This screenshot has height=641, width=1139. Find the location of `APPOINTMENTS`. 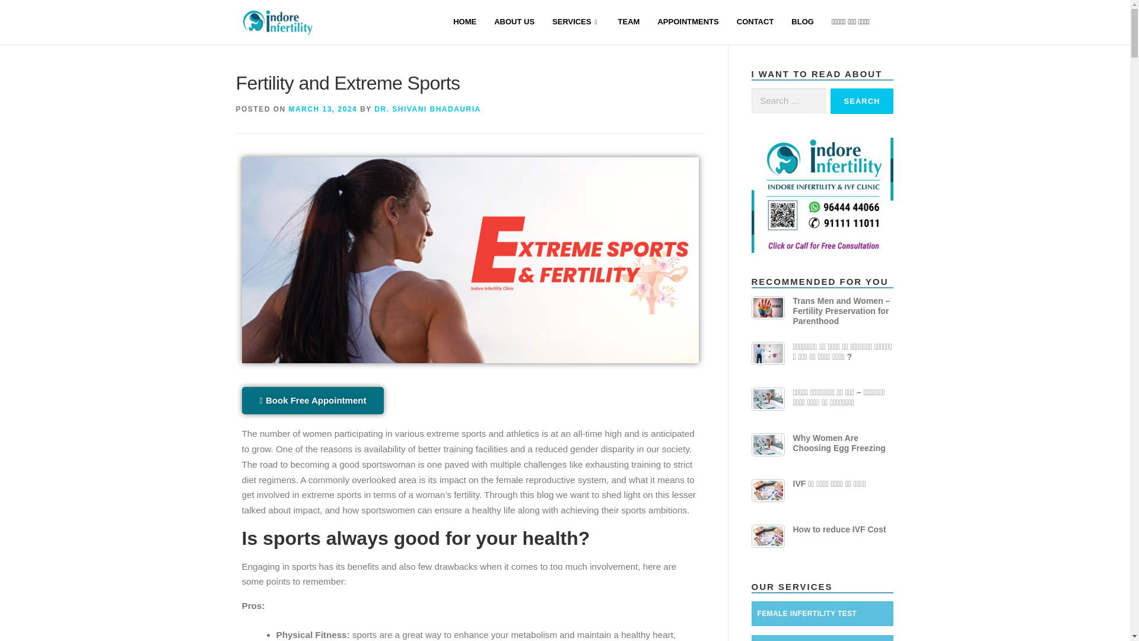

APPOINTMENTS is located at coordinates (688, 23).